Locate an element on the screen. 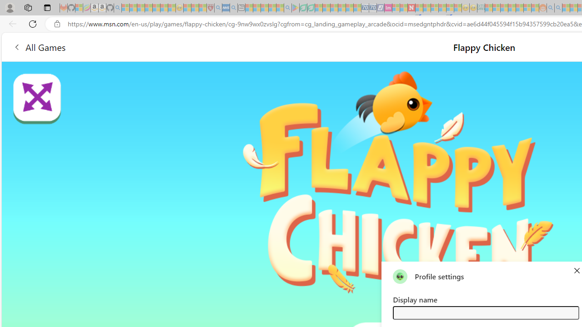 The height and width of the screenshot is (327, 582). Class: text-input is located at coordinates (486, 312).